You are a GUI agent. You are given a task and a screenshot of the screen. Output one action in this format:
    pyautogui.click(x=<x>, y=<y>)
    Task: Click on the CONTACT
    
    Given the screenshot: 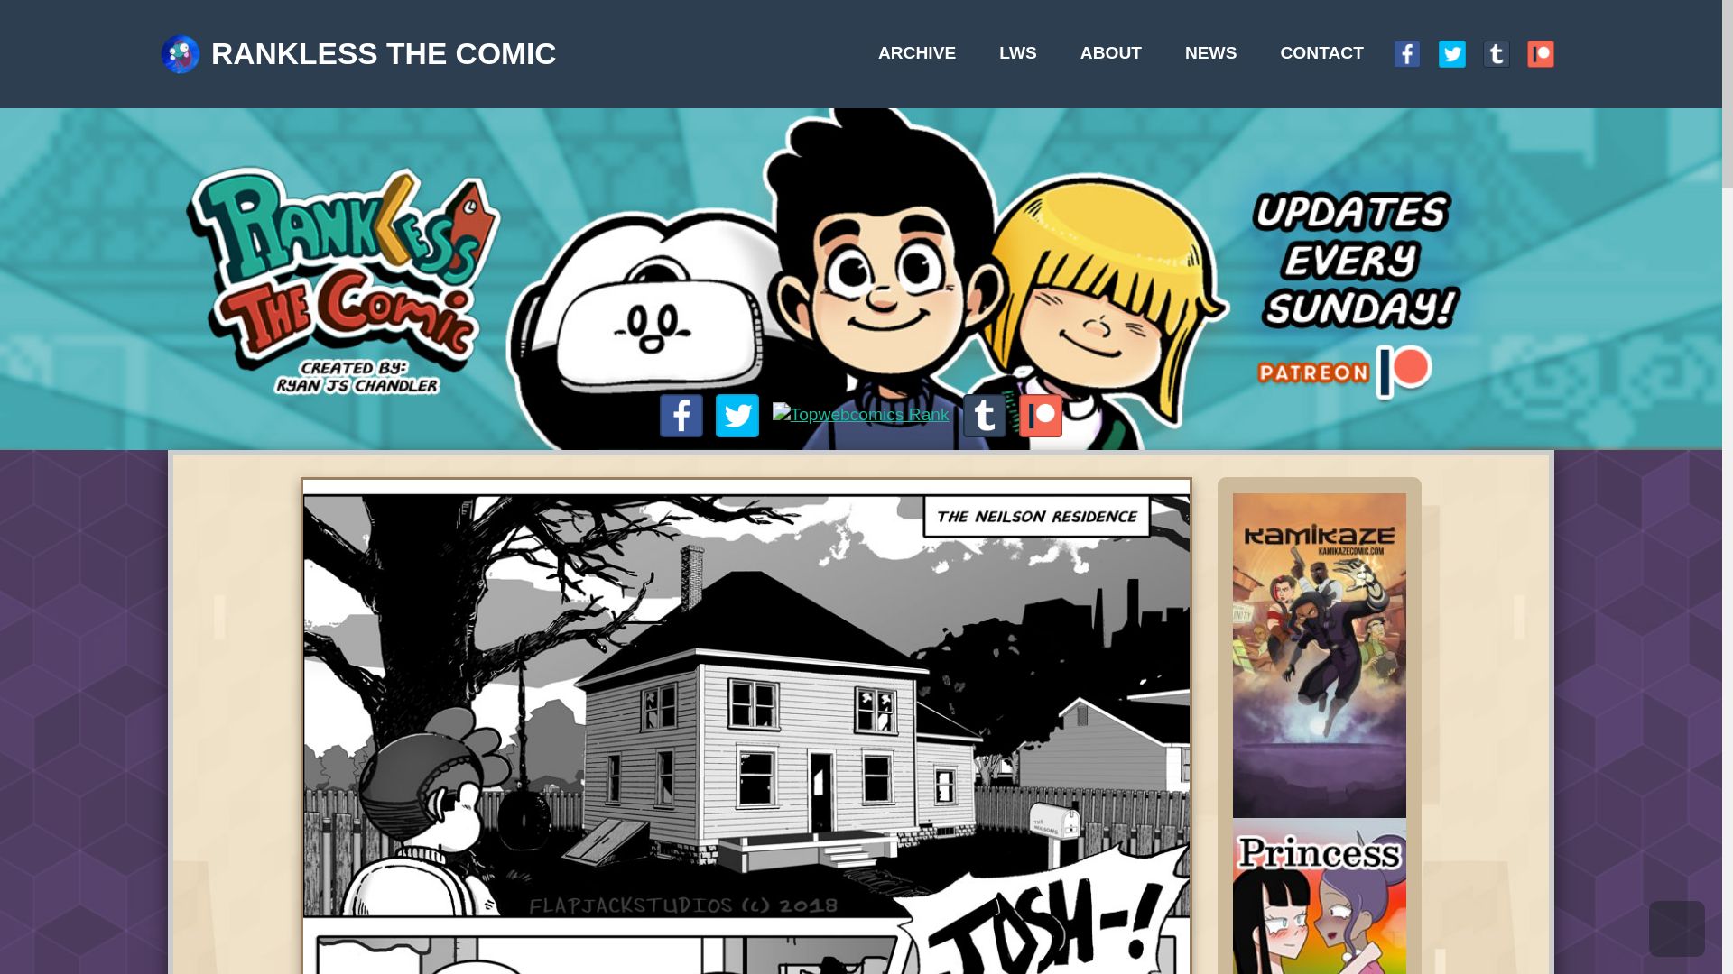 What is the action you would take?
    pyautogui.click(x=1101, y=43)
    